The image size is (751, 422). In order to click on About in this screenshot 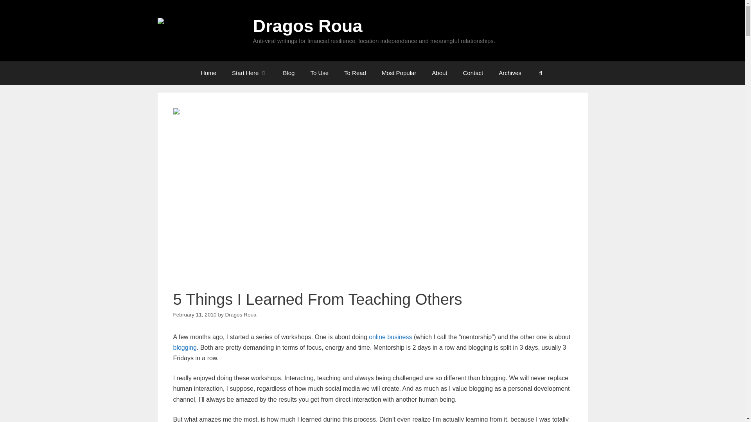, I will do `click(440, 73)`.